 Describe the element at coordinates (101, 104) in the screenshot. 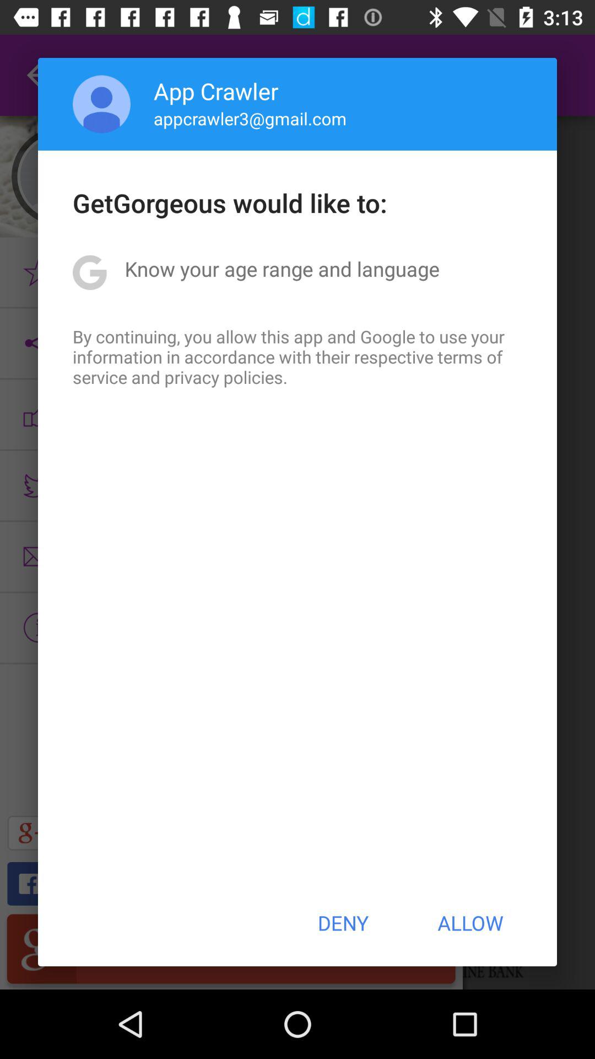

I see `open item above the getgorgeous would like` at that location.